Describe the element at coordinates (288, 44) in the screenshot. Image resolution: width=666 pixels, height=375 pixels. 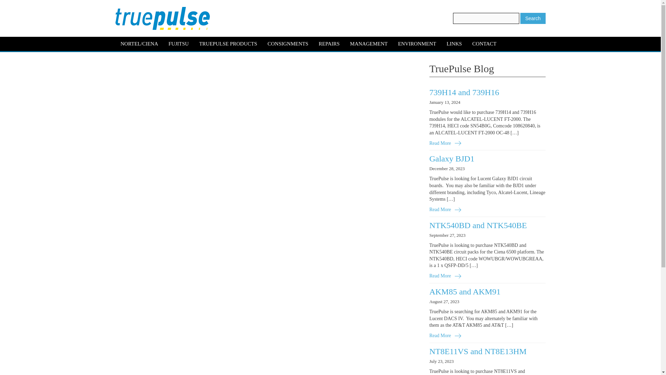
I see `CONSIGNMENTS` at that location.